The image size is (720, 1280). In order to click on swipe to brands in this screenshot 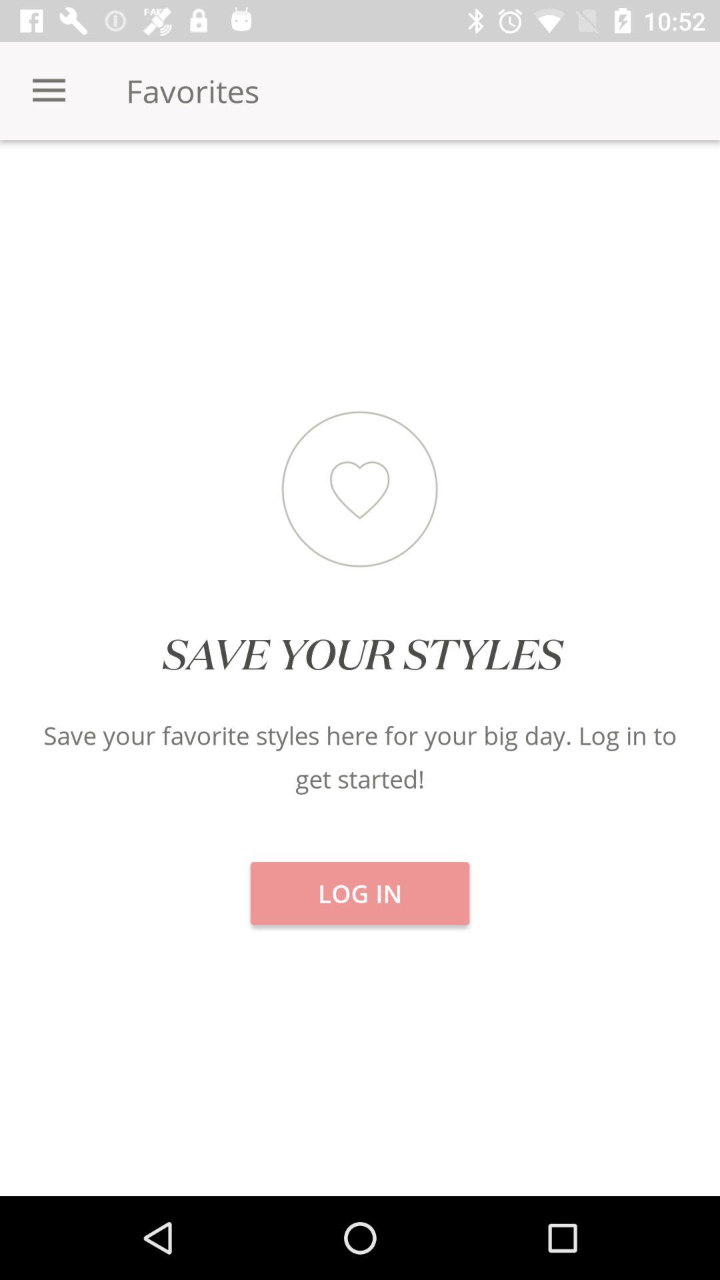, I will do `click(600, 187)`.